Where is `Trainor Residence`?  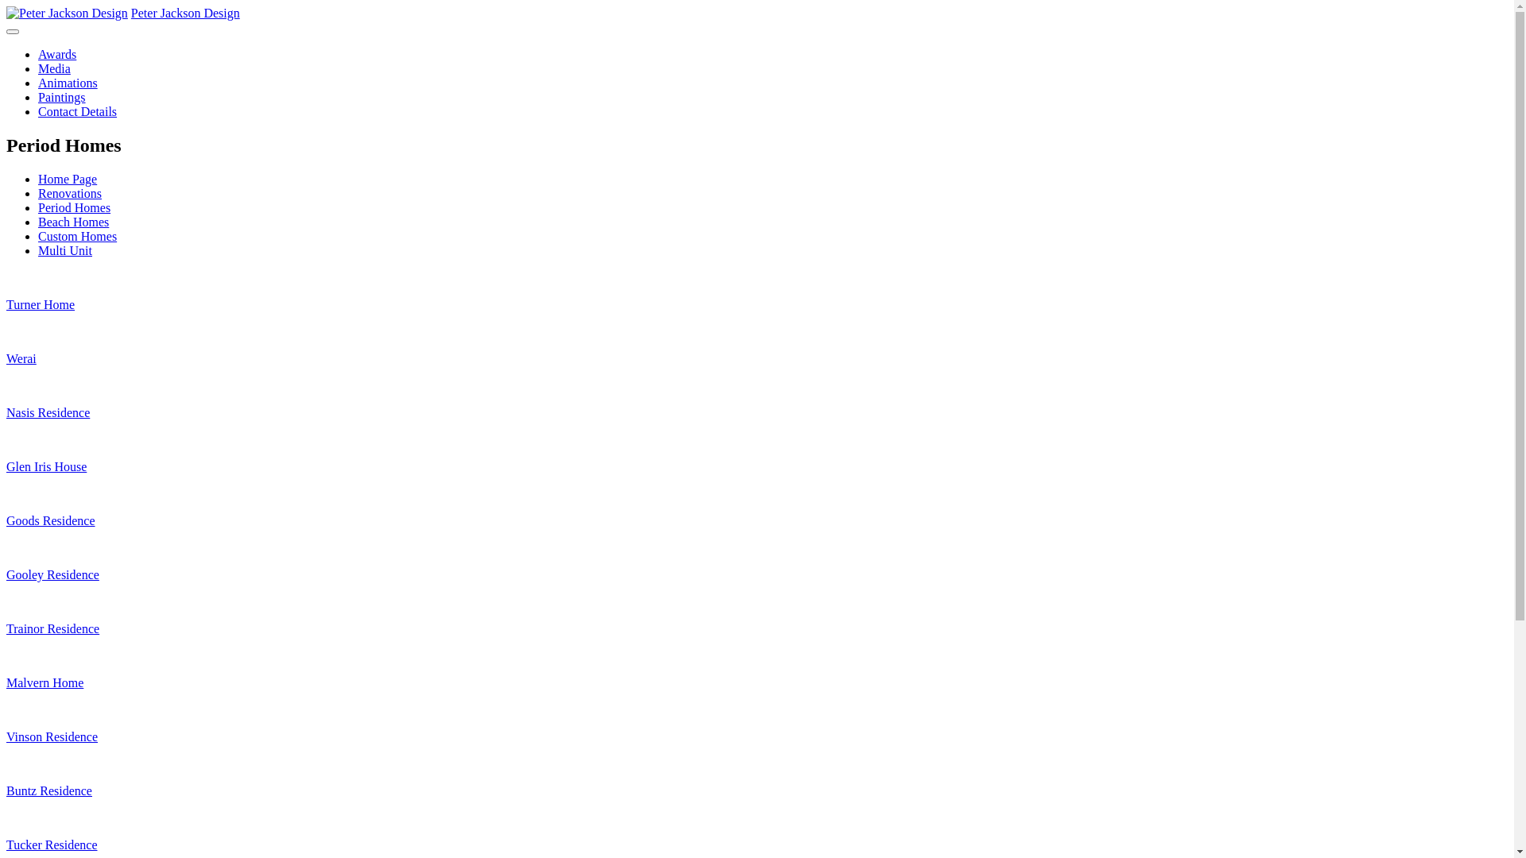 Trainor Residence is located at coordinates (757, 643).